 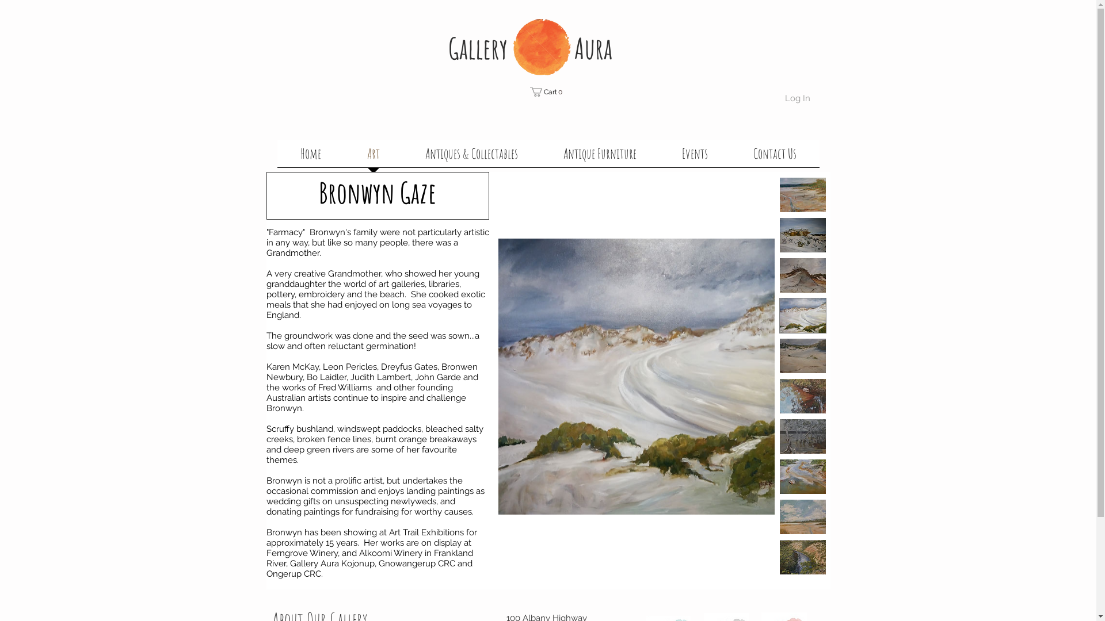 I want to click on Cart
0, so click(x=548, y=92).